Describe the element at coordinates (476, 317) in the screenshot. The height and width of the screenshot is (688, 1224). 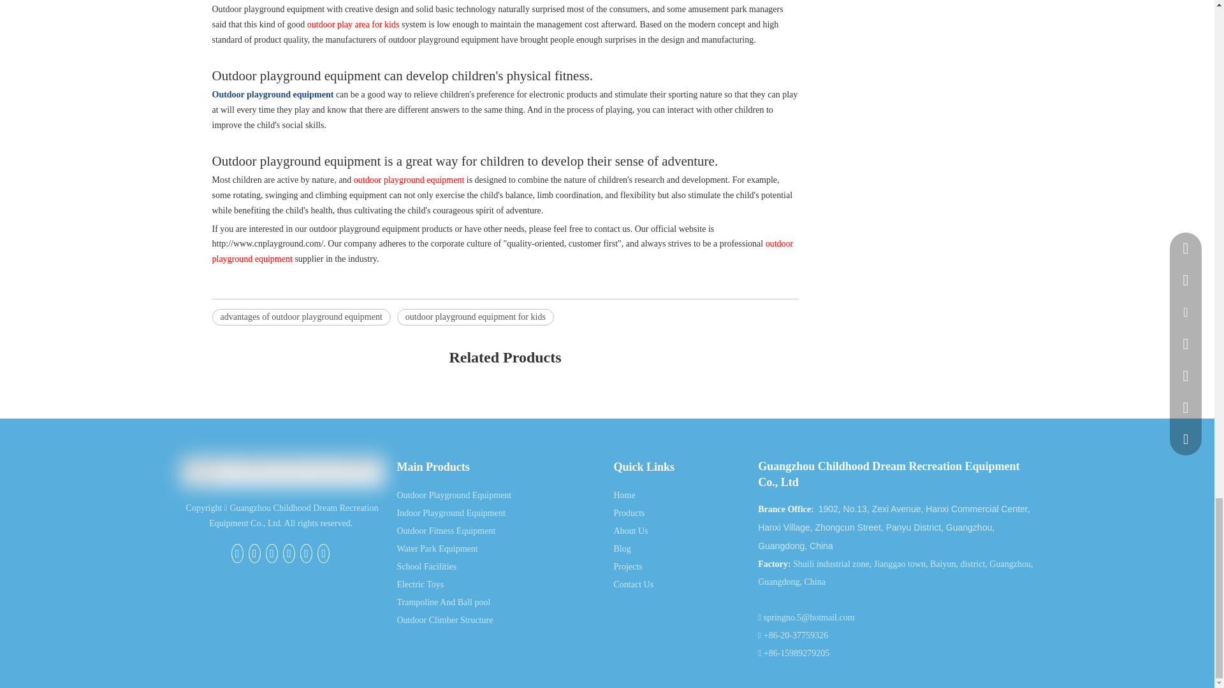
I see `outdoor playground equipment for kids` at that location.